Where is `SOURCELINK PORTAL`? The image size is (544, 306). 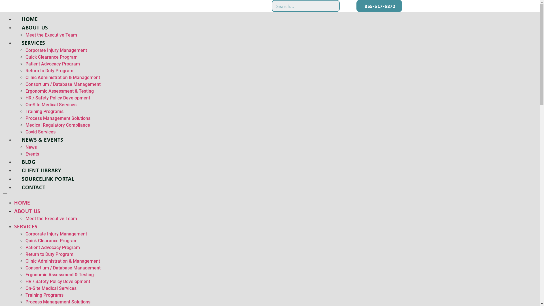 SOURCELINK PORTAL is located at coordinates (48, 178).